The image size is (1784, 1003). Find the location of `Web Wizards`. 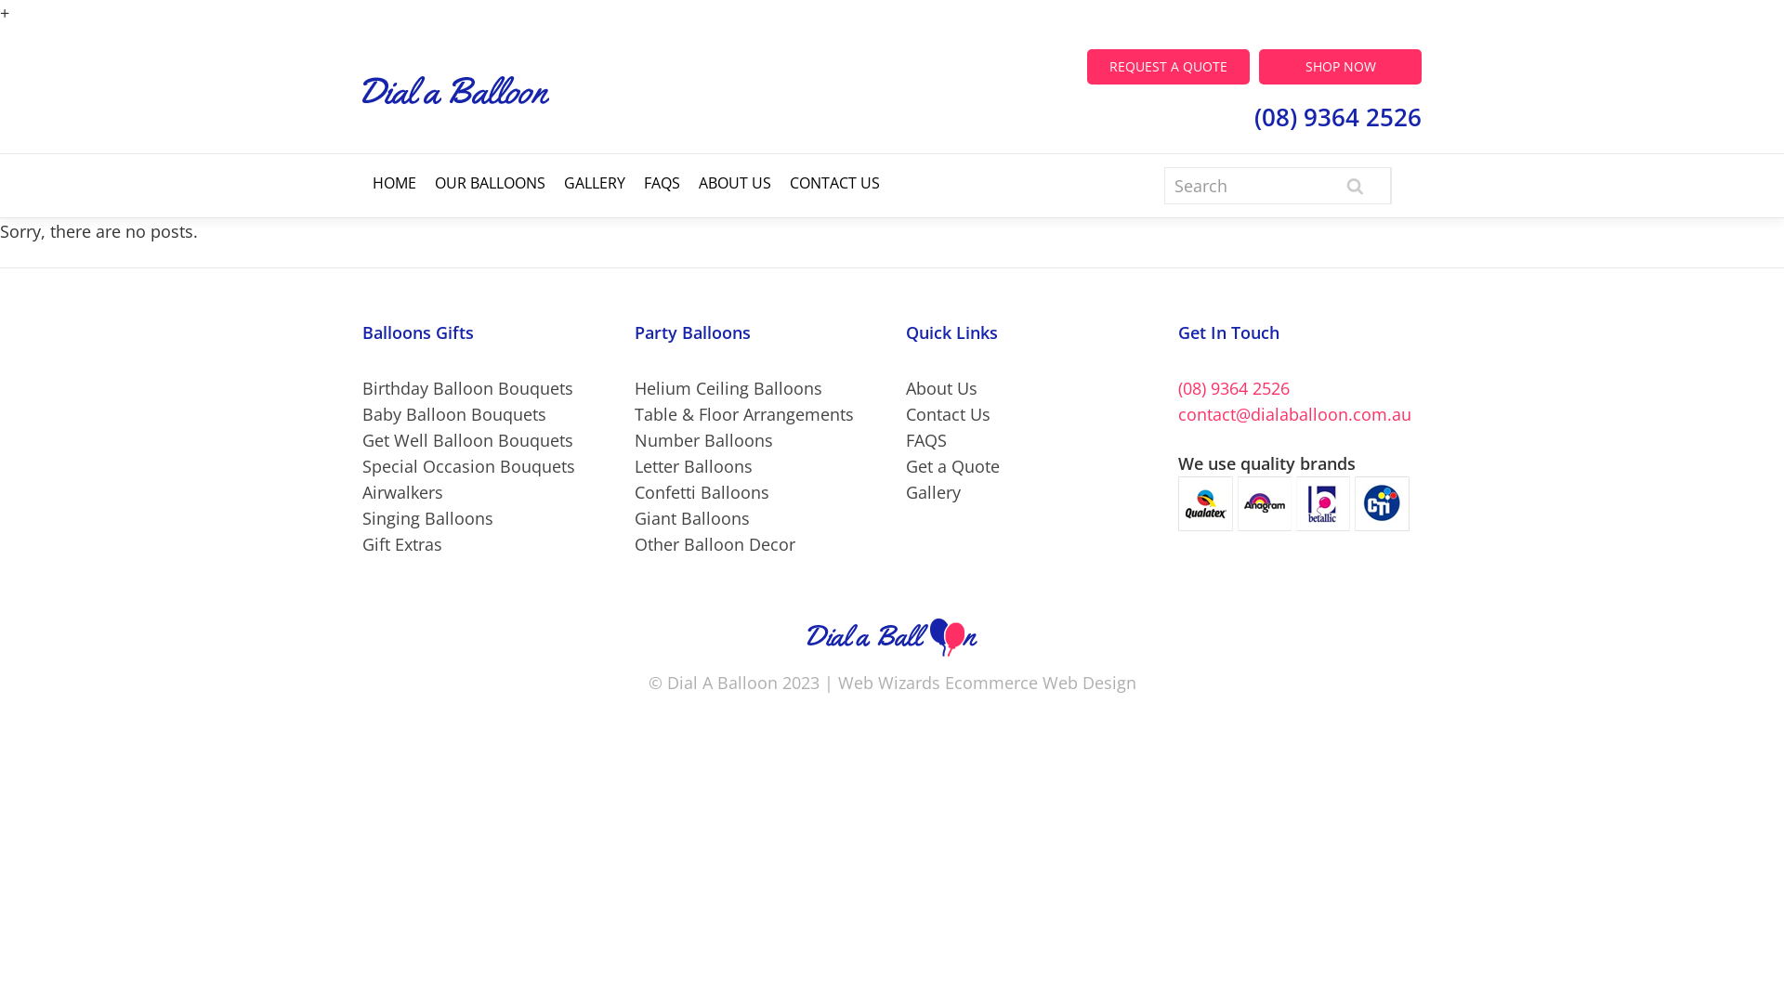

Web Wizards is located at coordinates (889, 683).